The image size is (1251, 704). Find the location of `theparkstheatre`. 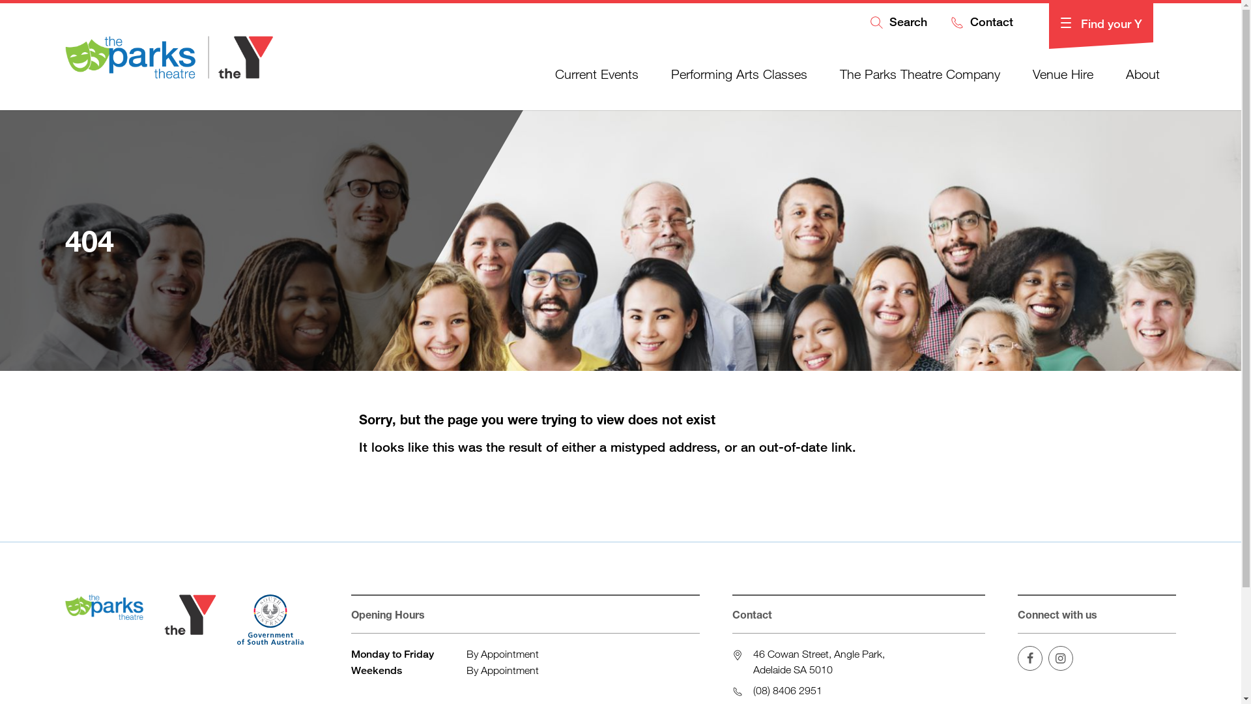

theparkstheatre is located at coordinates (1061, 658).